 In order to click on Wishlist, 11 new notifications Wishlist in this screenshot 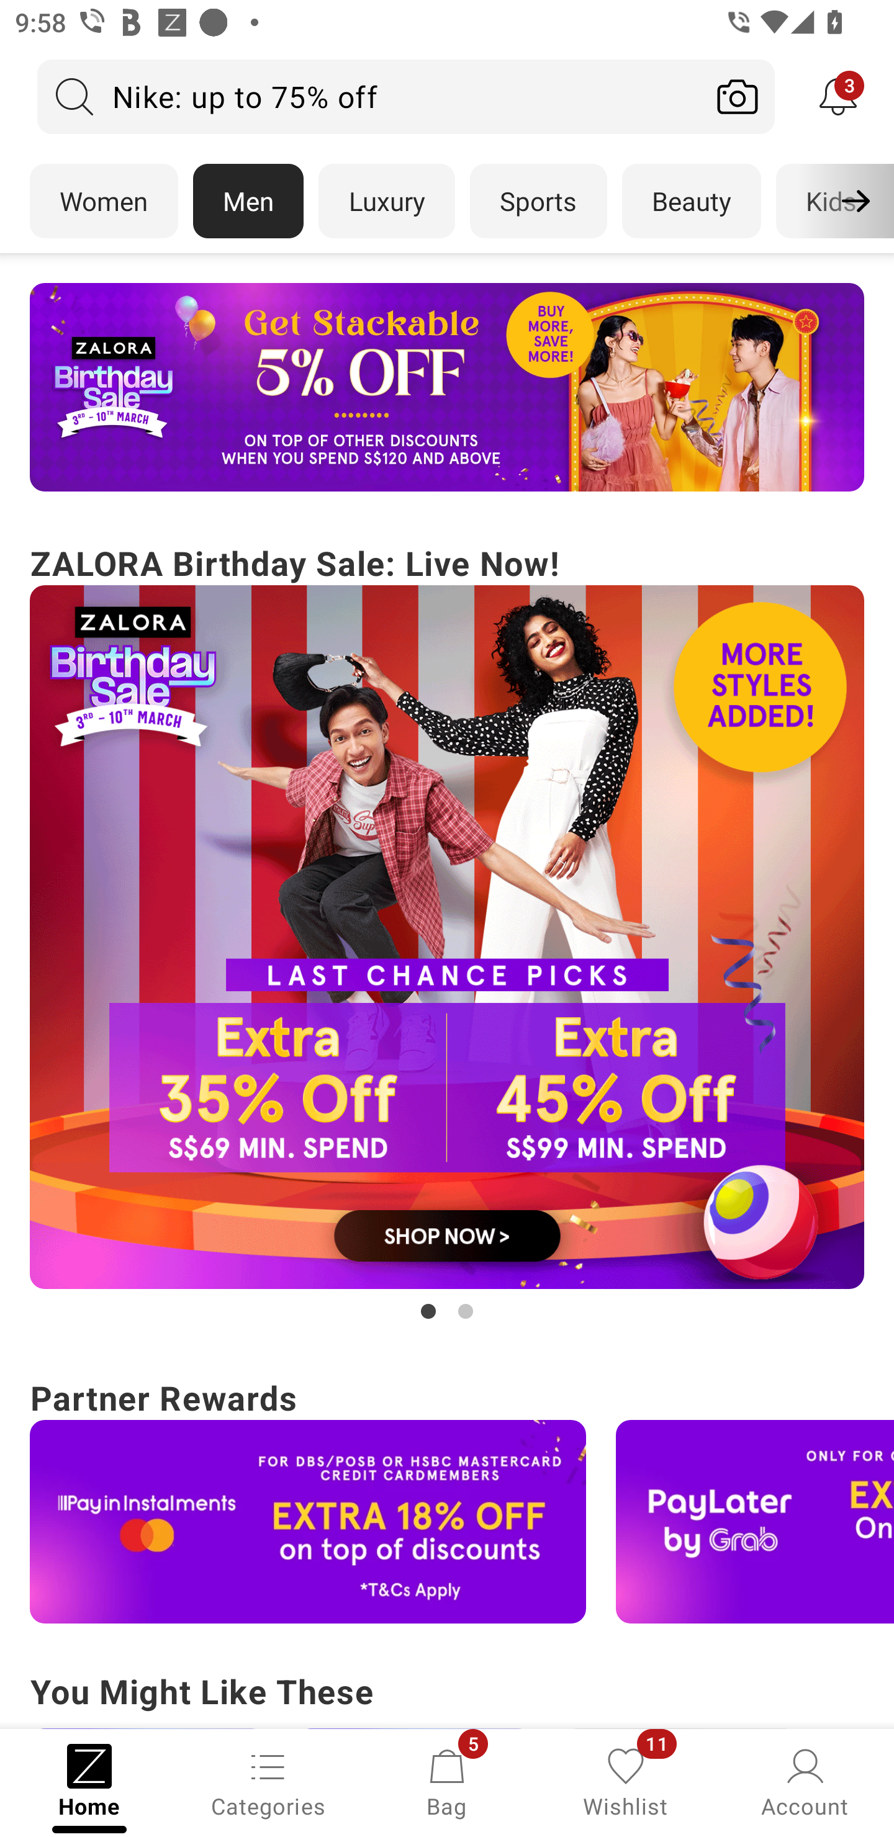, I will do `click(626, 1781)`.